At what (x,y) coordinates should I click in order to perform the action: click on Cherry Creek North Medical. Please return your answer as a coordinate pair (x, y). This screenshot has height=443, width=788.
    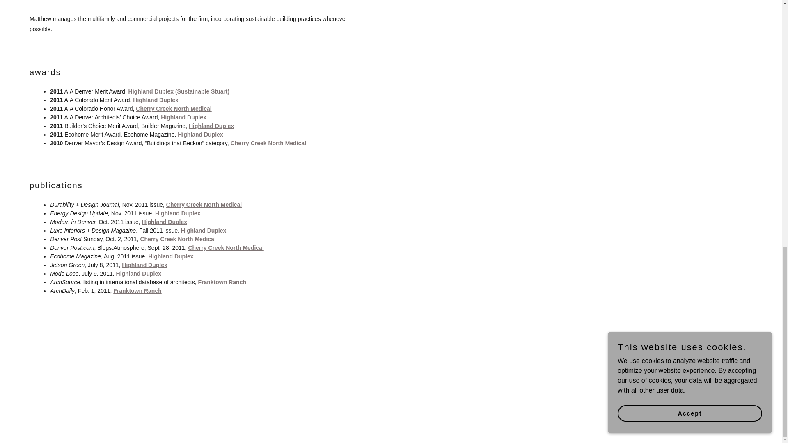
    Looking at the image, I should click on (173, 109).